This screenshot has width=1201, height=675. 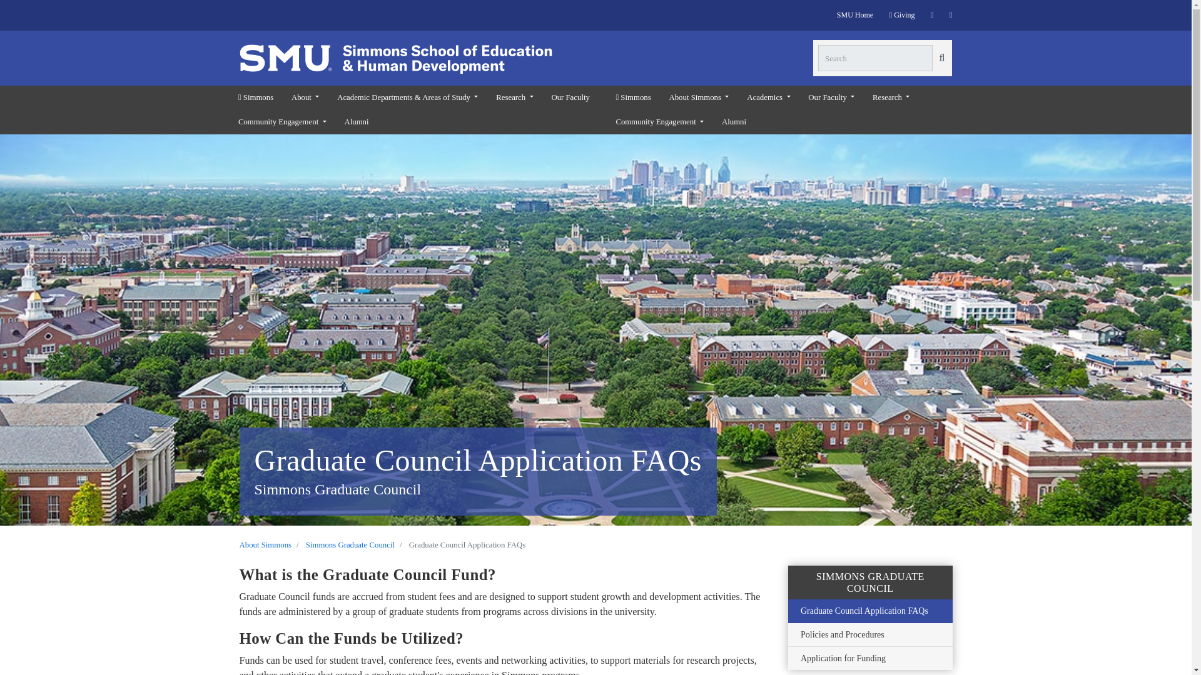 What do you see at coordinates (305, 97) in the screenshot?
I see `About` at bounding box center [305, 97].